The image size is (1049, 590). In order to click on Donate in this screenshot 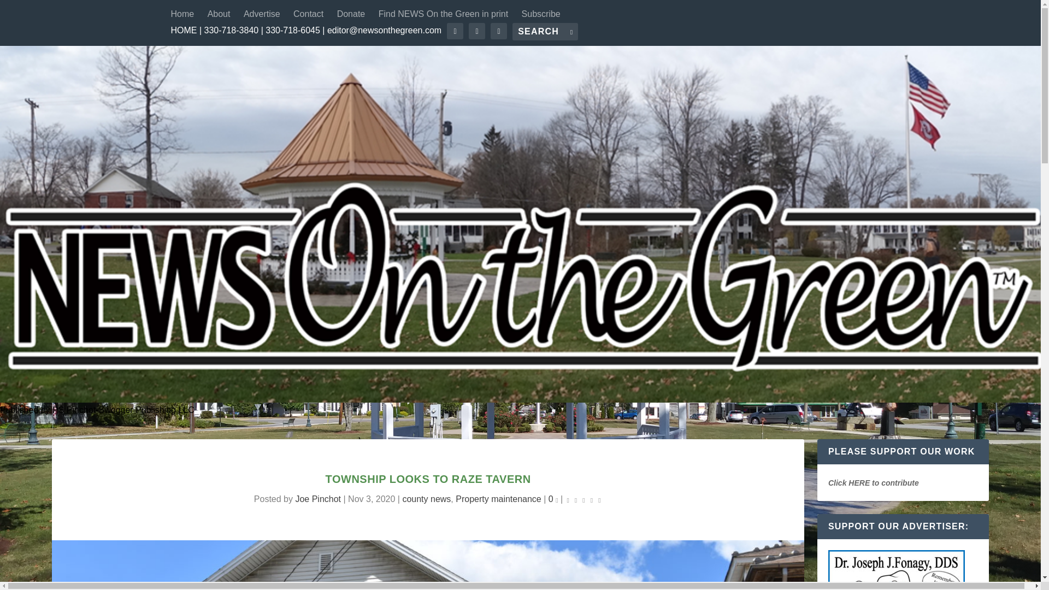, I will do `click(351, 14)`.